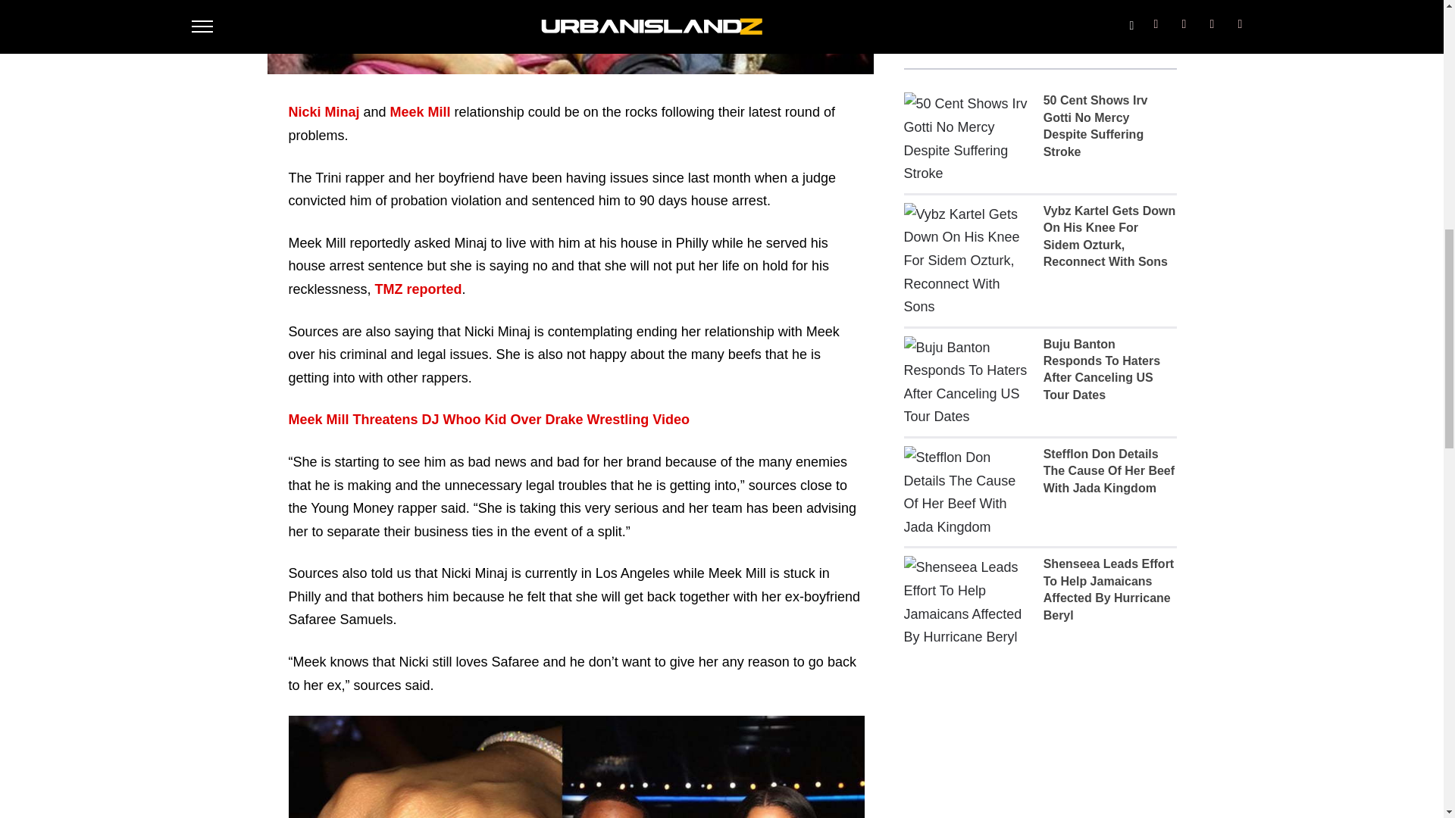 This screenshot has width=1455, height=818. I want to click on TMZ reported, so click(418, 289).